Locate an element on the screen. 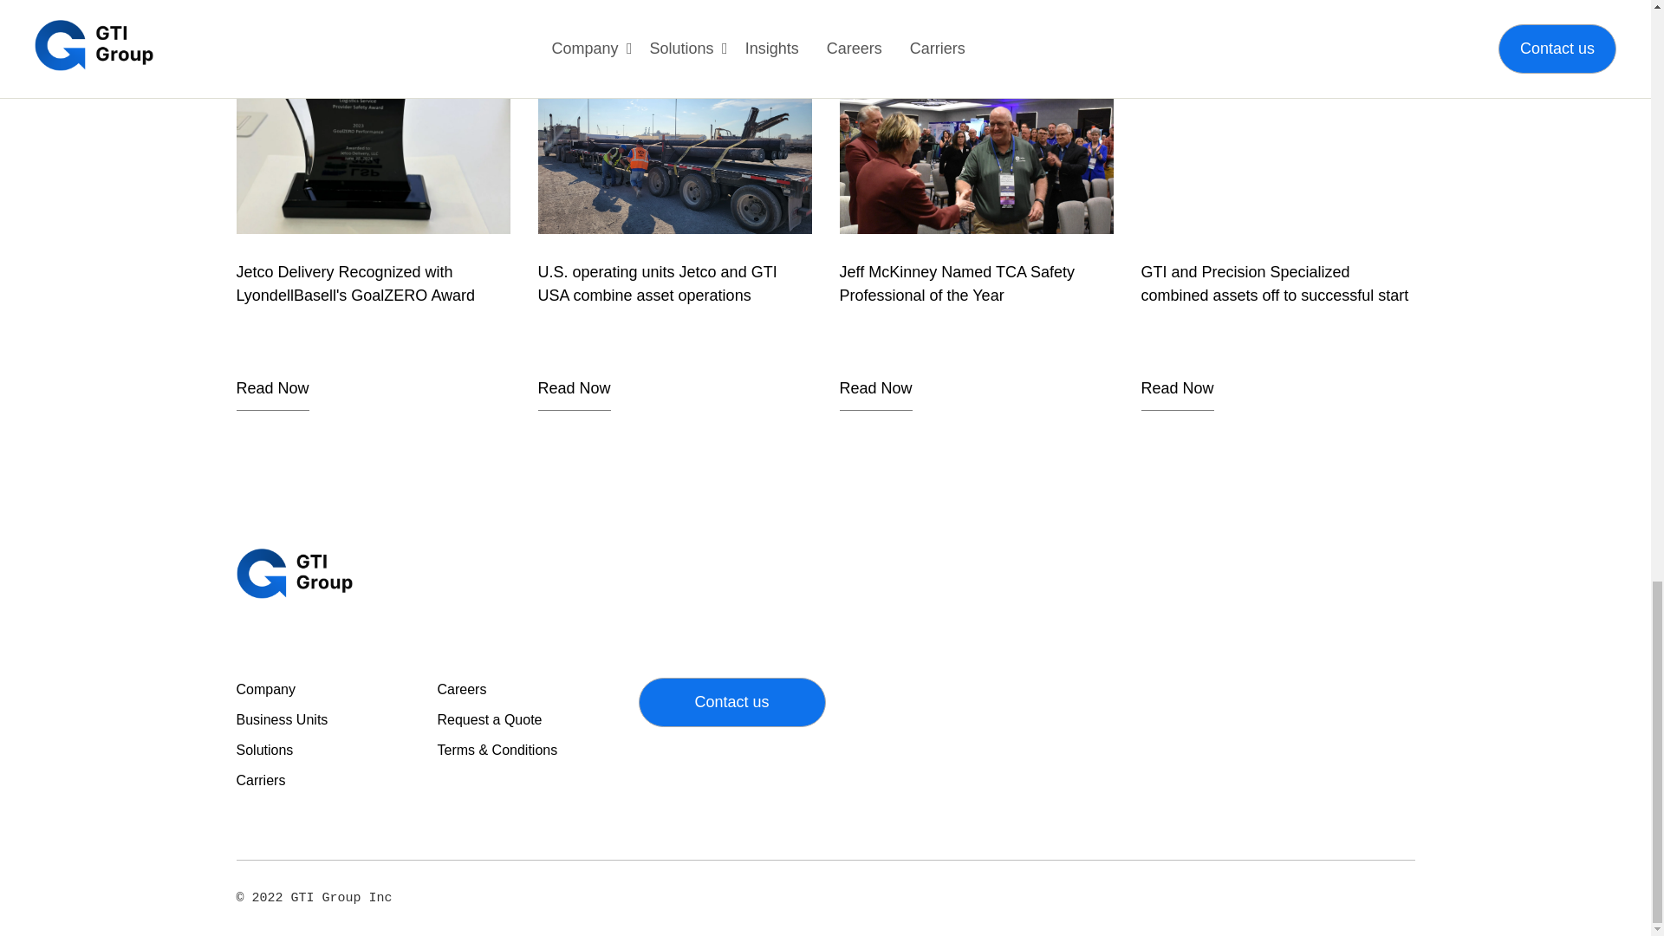  Contact us is located at coordinates (731, 702).